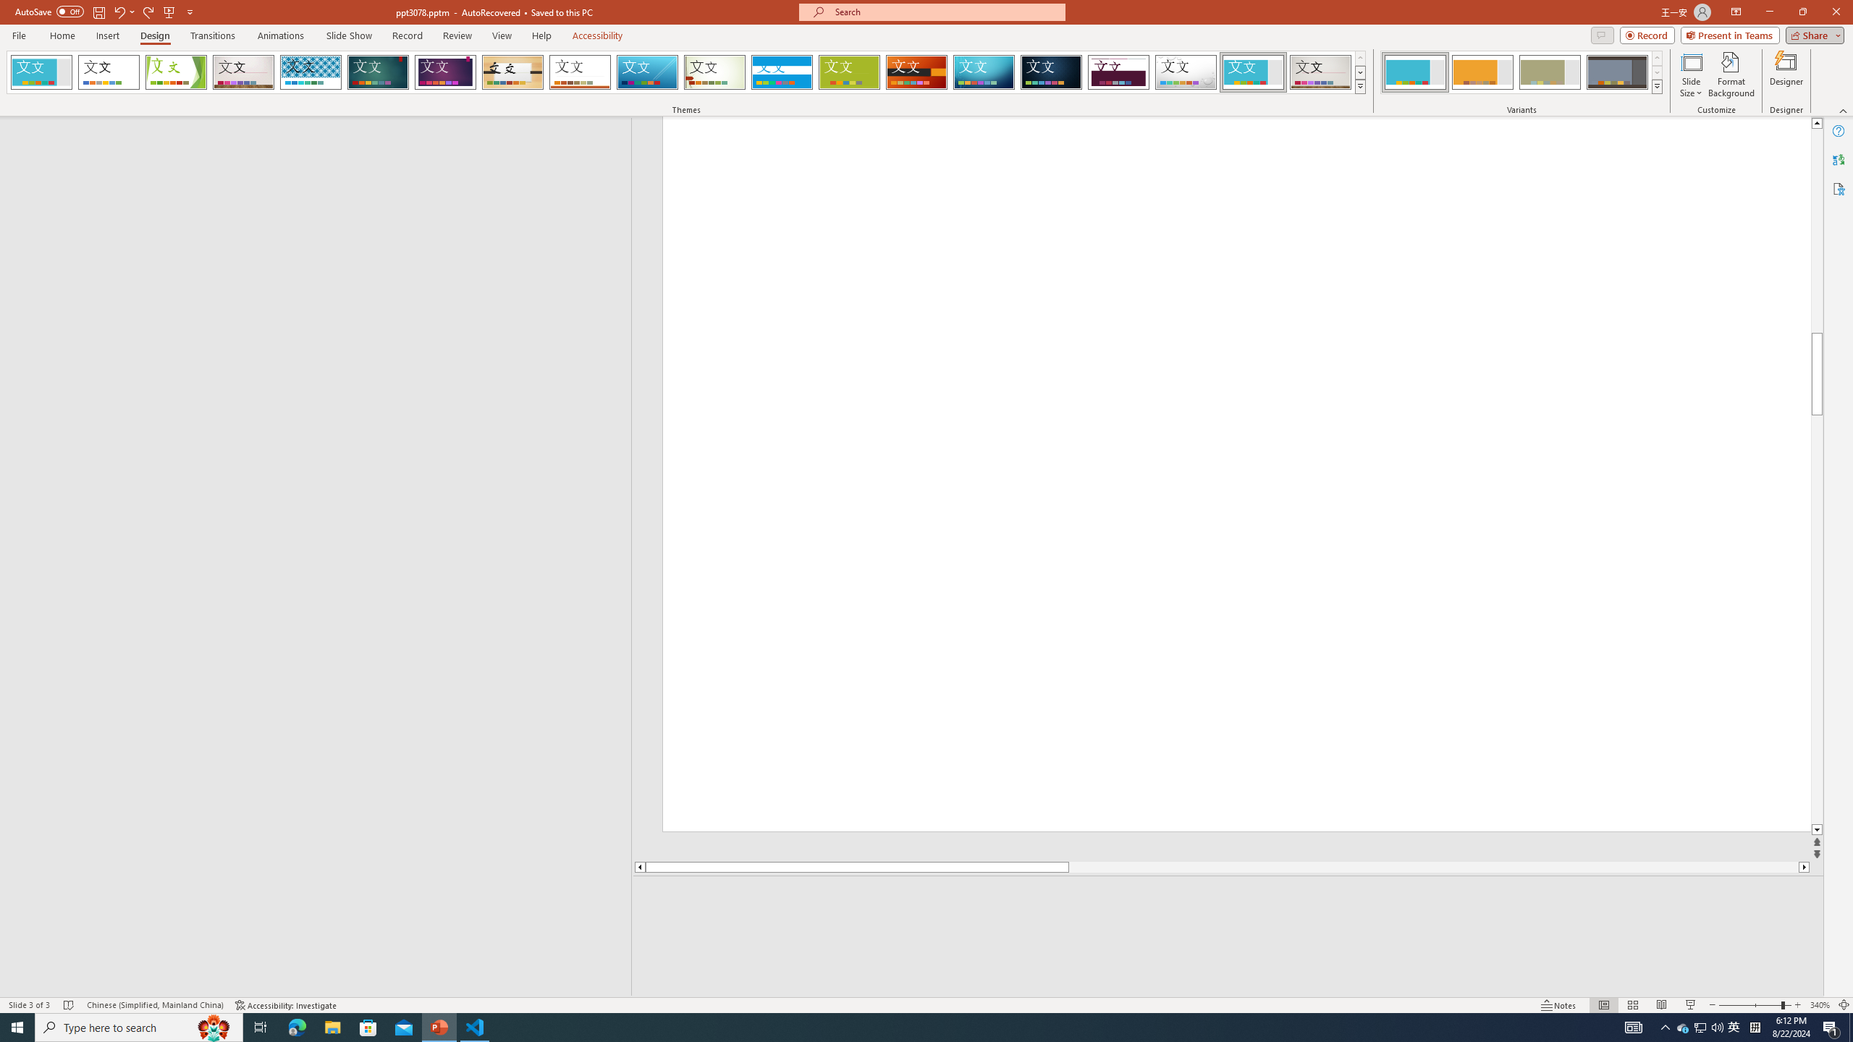  Describe the element at coordinates (1359, 86) in the screenshot. I see `Themes` at that location.